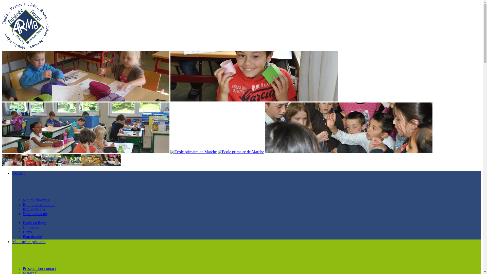  Describe the element at coordinates (32, 236) in the screenshot. I see `Plan du site` at that location.